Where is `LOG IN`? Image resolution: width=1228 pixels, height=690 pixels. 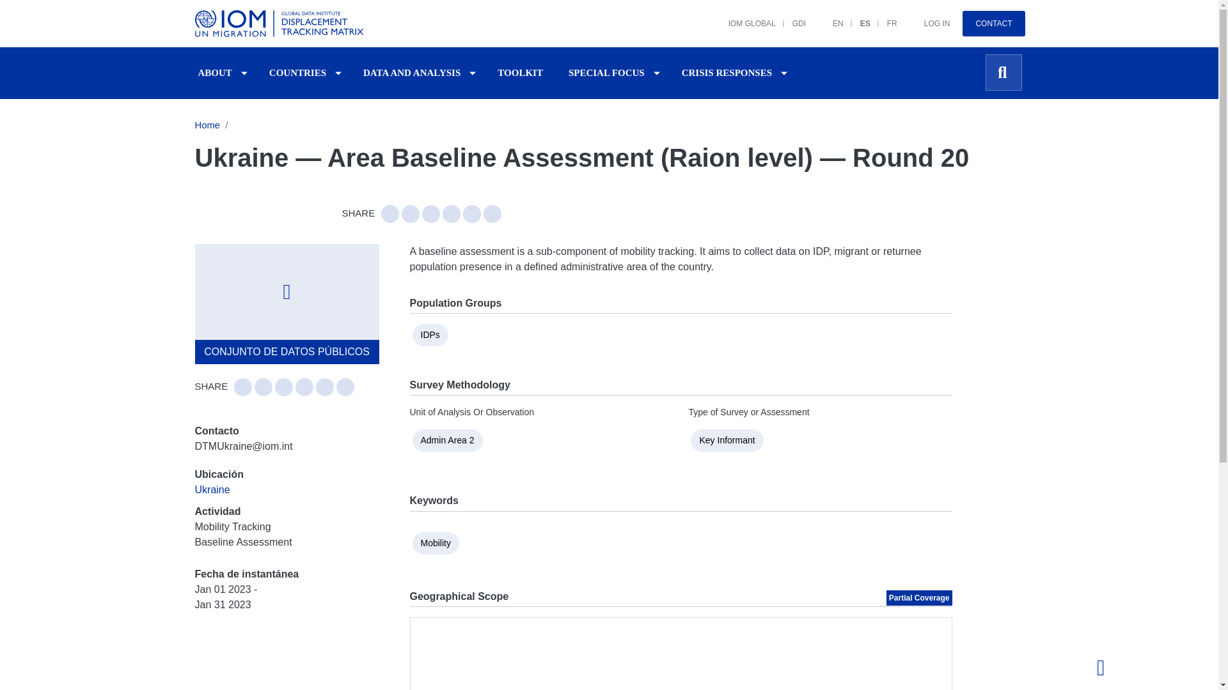
LOG IN is located at coordinates (929, 17).